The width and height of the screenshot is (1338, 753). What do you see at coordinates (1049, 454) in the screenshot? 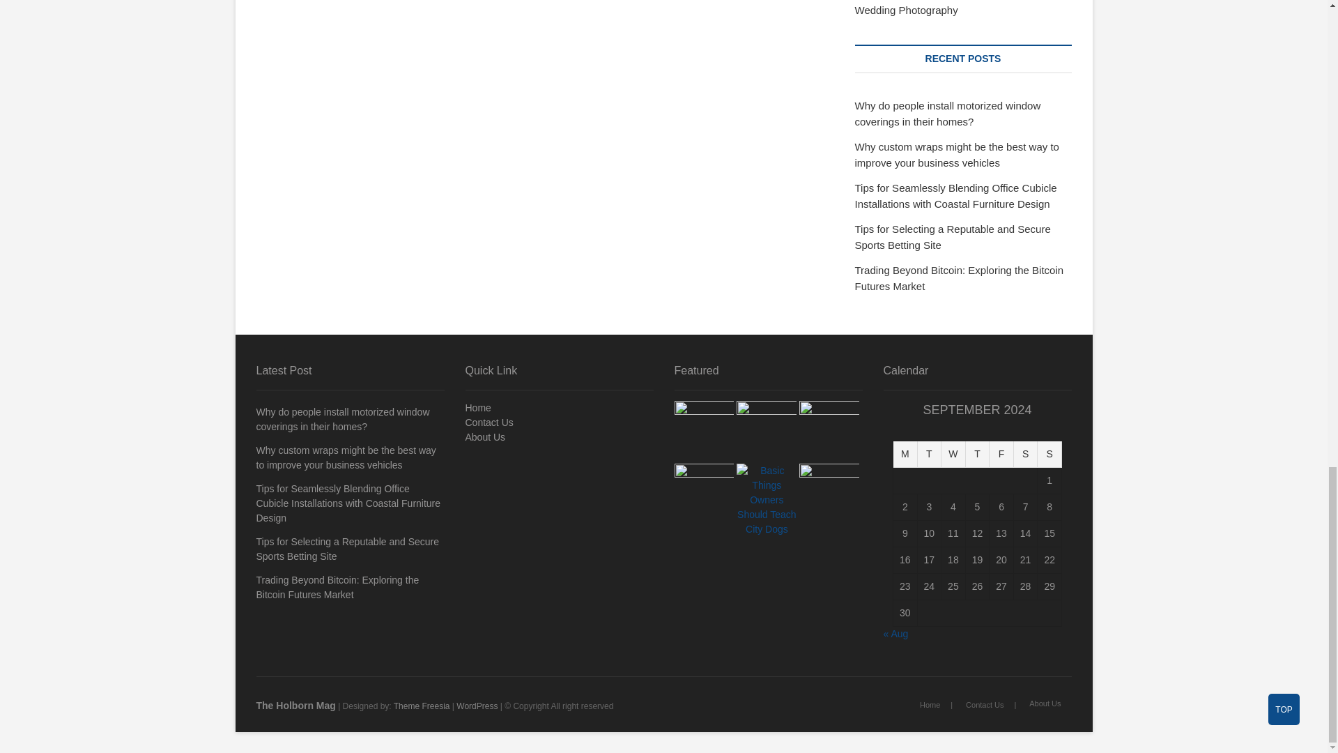
I see `Sunday` at bounding box center [1049, 454].